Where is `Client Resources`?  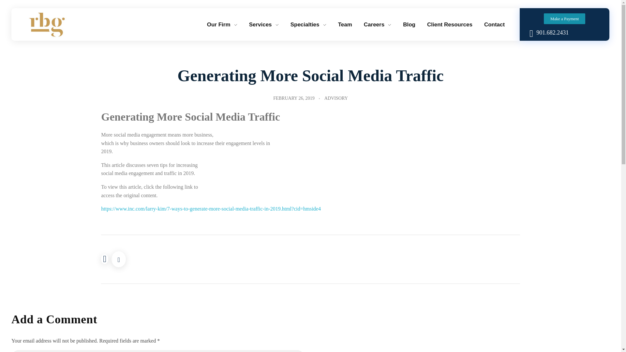
Client Resources is located at coordinates (449, 24).